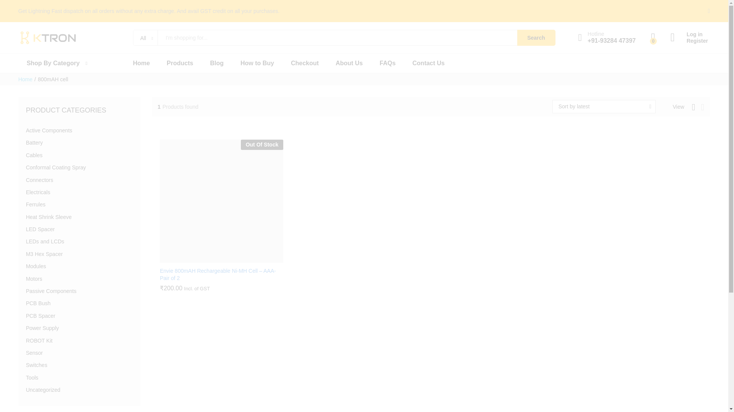 The image size is (734, 412). Describe the element at coordinates (387, 63) in the screenshot. I see `FAQs` at that location.